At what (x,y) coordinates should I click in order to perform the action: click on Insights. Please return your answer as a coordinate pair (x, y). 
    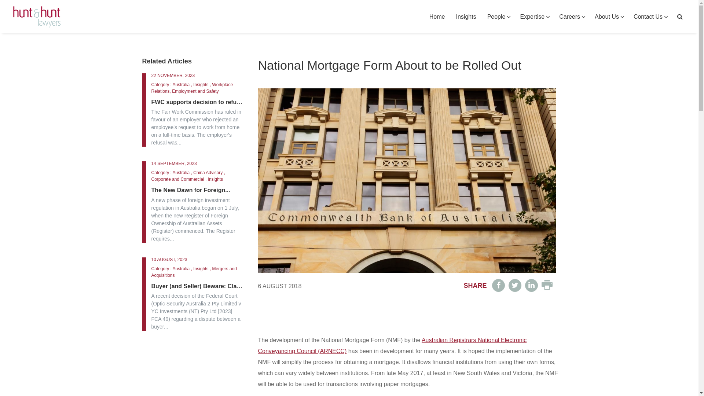
    Looking at the image, I should click on (201, 269).